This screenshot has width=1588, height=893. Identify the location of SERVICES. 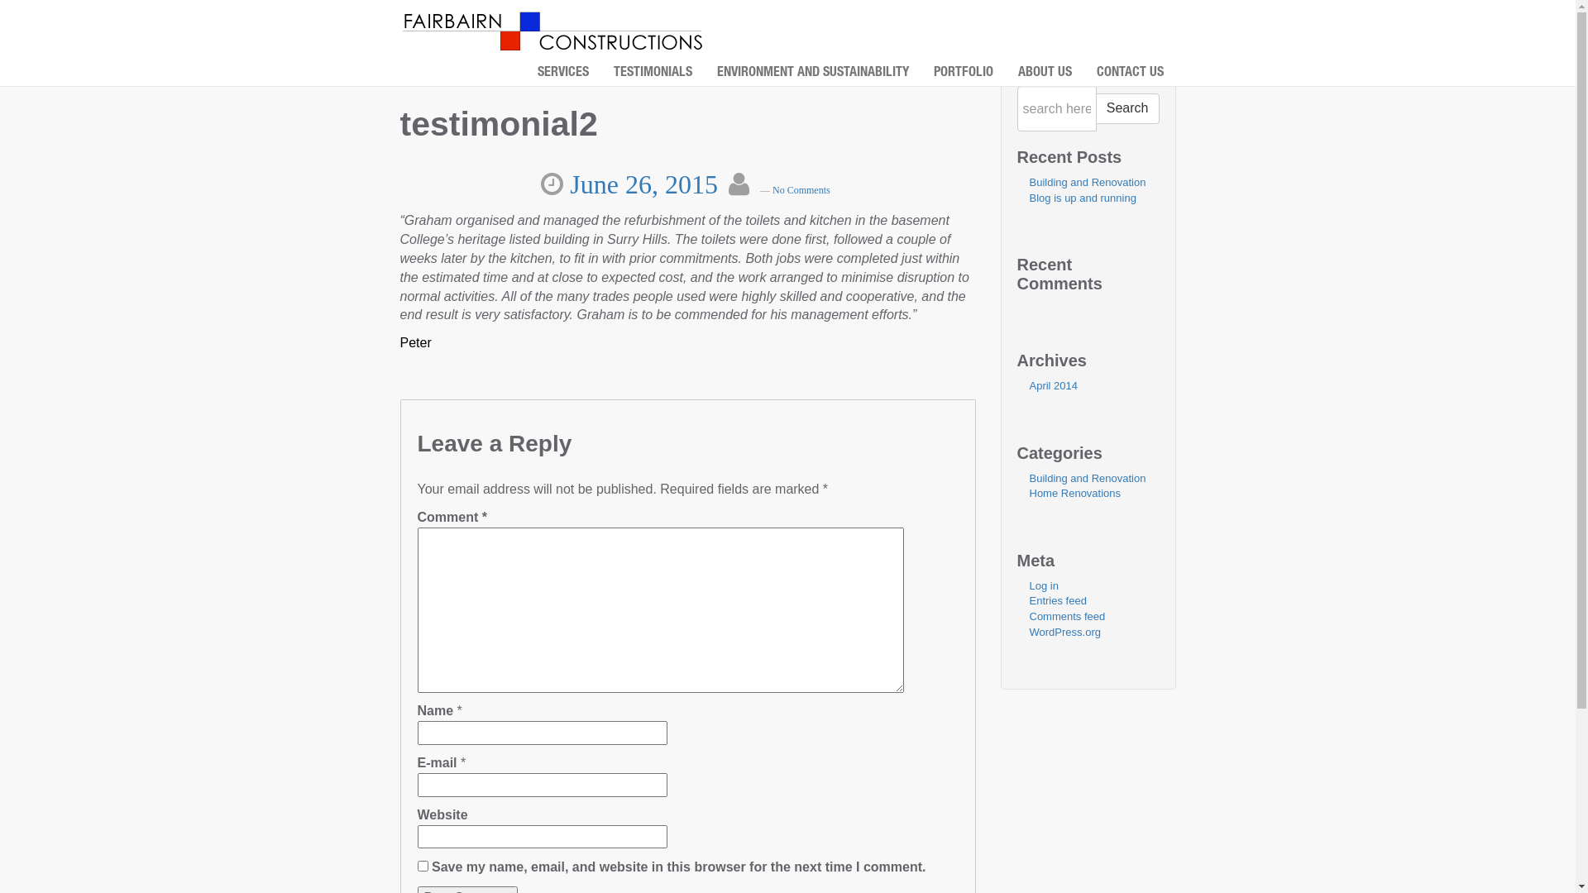
(562, 74).